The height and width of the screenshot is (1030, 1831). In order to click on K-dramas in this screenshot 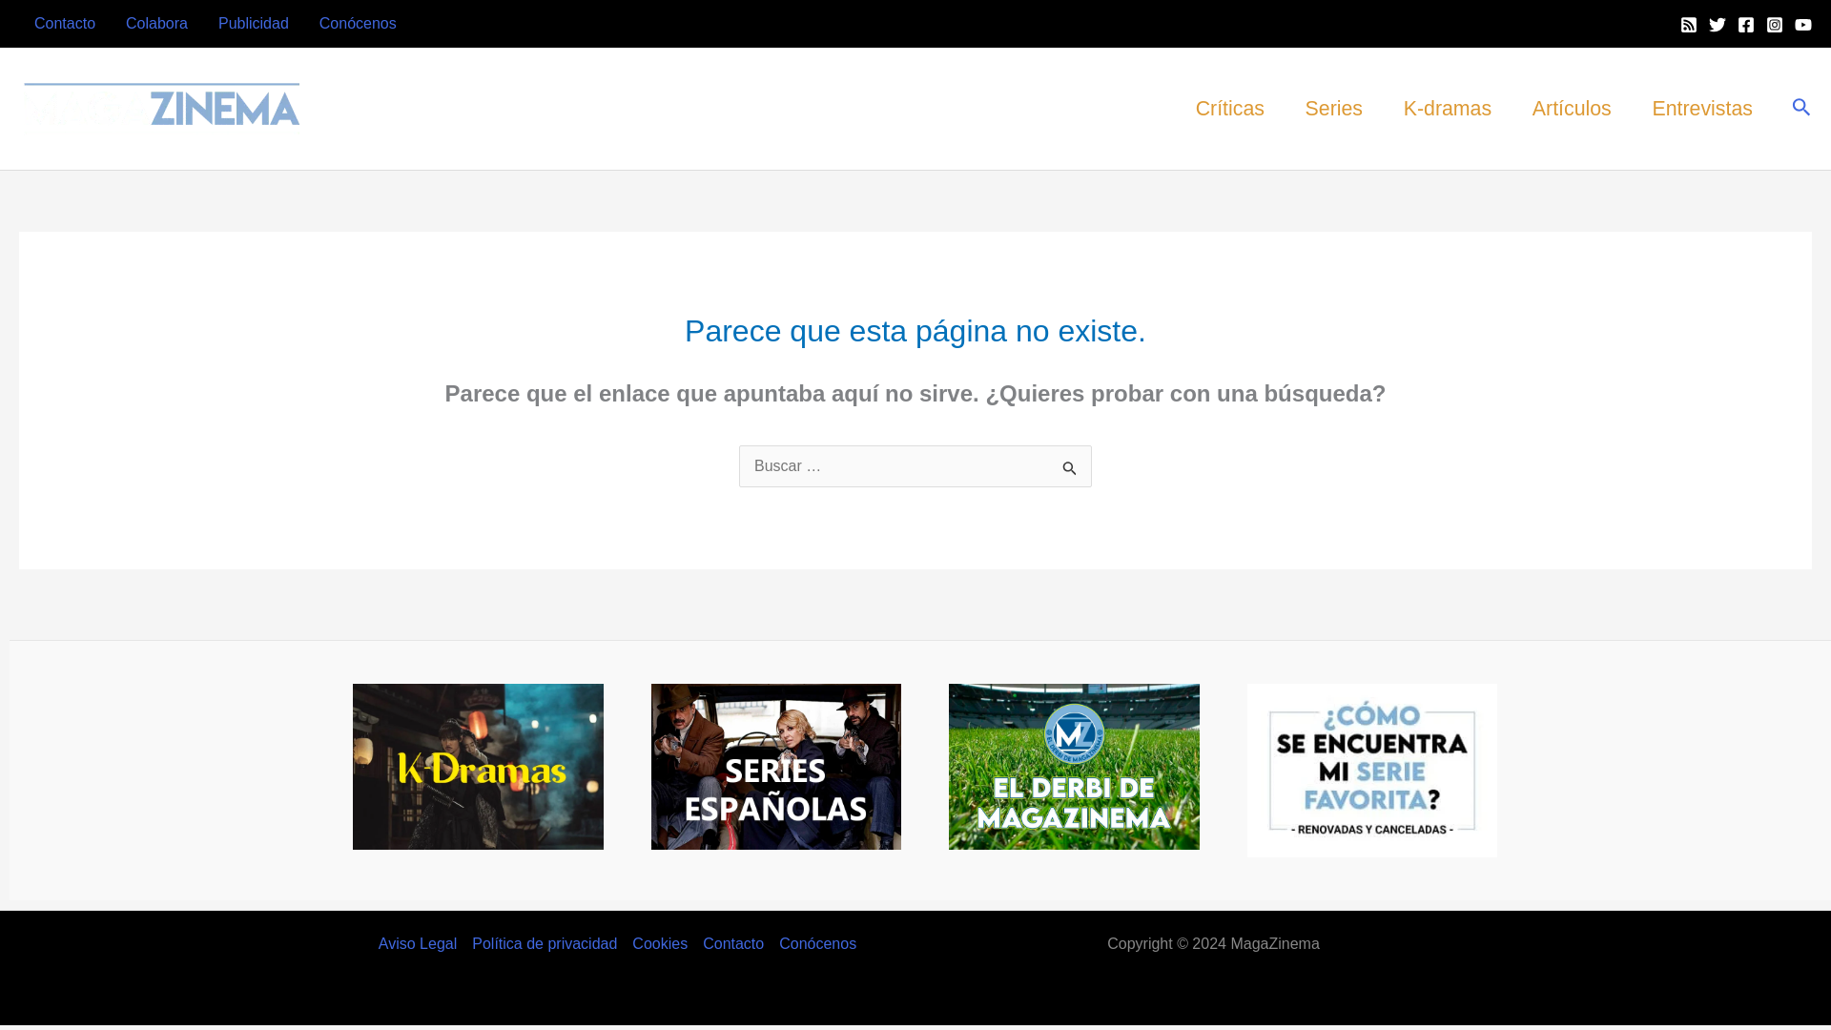, I will do `click(1447, 109)`.